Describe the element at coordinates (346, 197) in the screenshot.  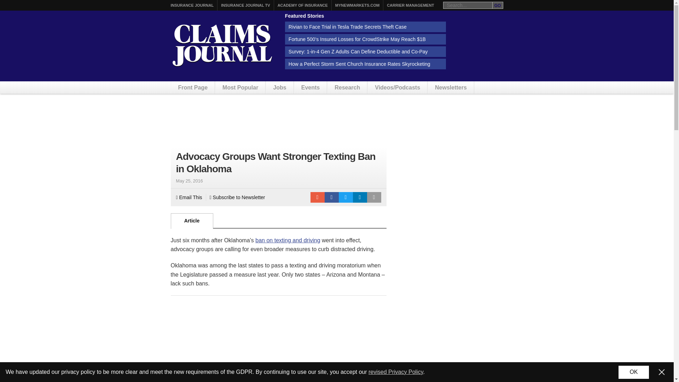
I see `Tweet` at that location.